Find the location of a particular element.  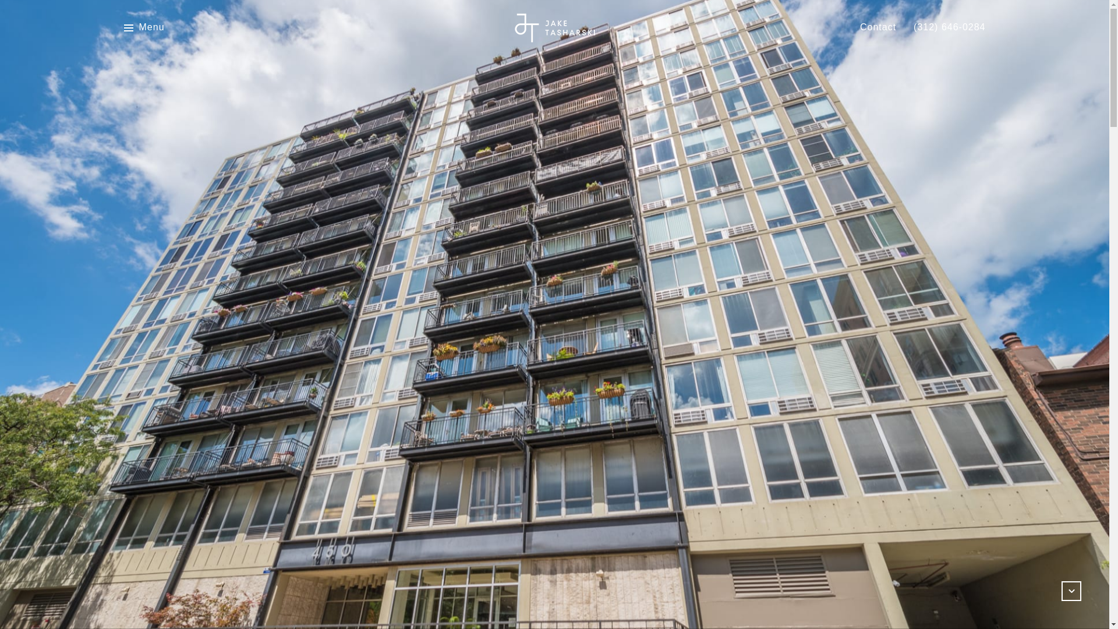

Menu is located at coordinates (151, 27).